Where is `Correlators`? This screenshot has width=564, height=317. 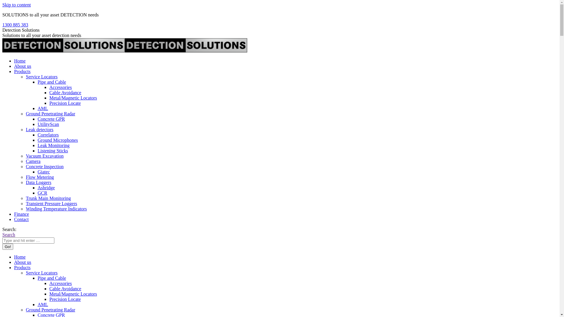 Correlators is located at coordinates (48, 135).